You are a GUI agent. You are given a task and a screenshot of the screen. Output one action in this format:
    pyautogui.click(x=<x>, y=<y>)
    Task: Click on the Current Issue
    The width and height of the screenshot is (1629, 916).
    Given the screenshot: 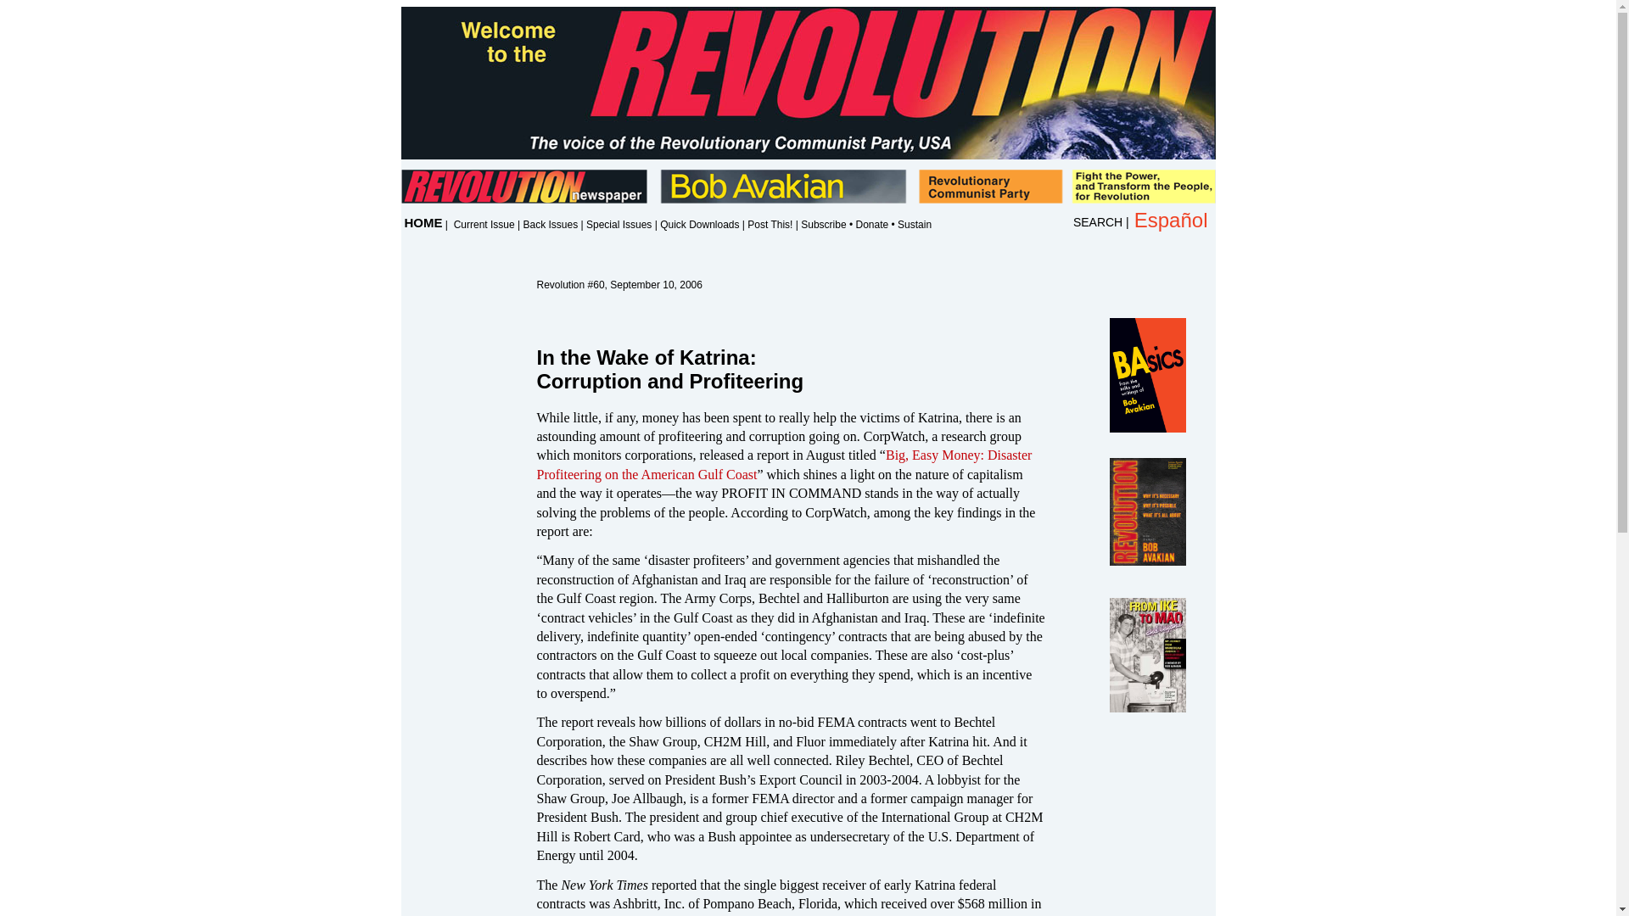 What is the action you would take?
    pyautogui.click(x=484, y=225)
    